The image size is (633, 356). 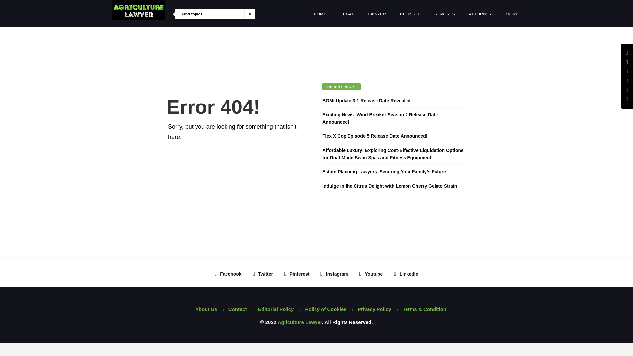 What do you see at coordinates (233, 309) in the screenshot?
I see `Contact` at bounding box center [233, 309].